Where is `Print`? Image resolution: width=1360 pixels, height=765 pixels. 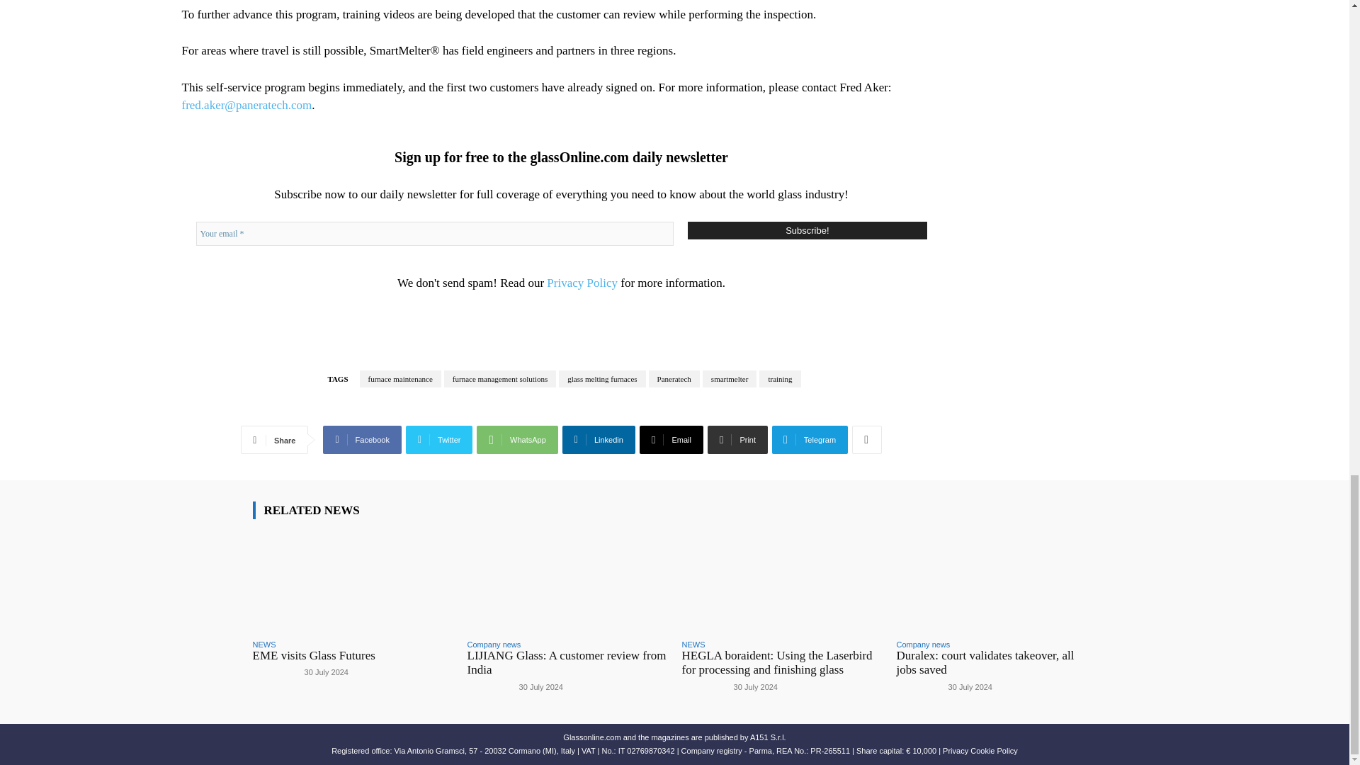
Print is located at coordinates (737, 439).